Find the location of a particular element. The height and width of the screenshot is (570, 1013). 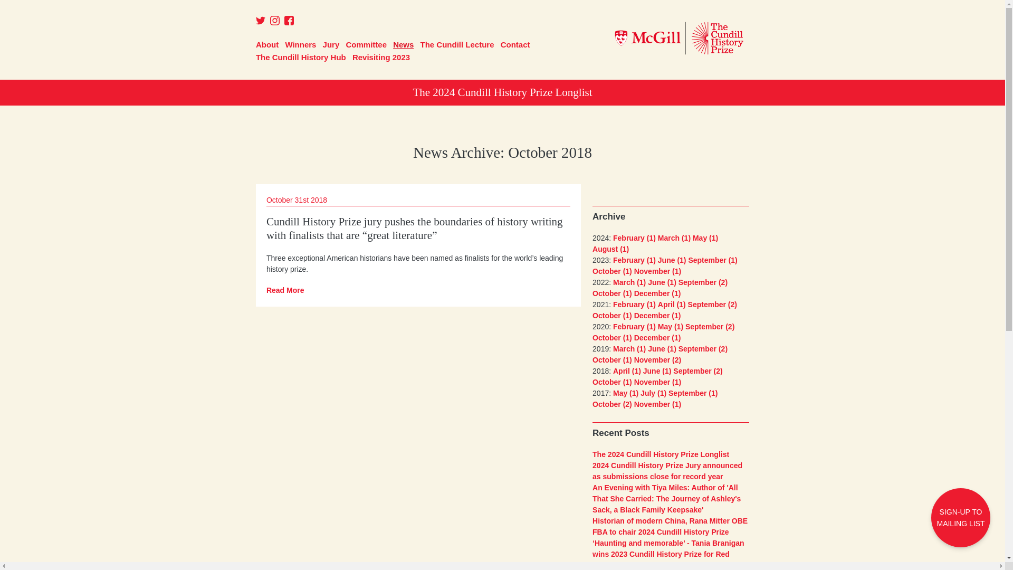

The Cundill Lecture is located at coordinates (457, 45).